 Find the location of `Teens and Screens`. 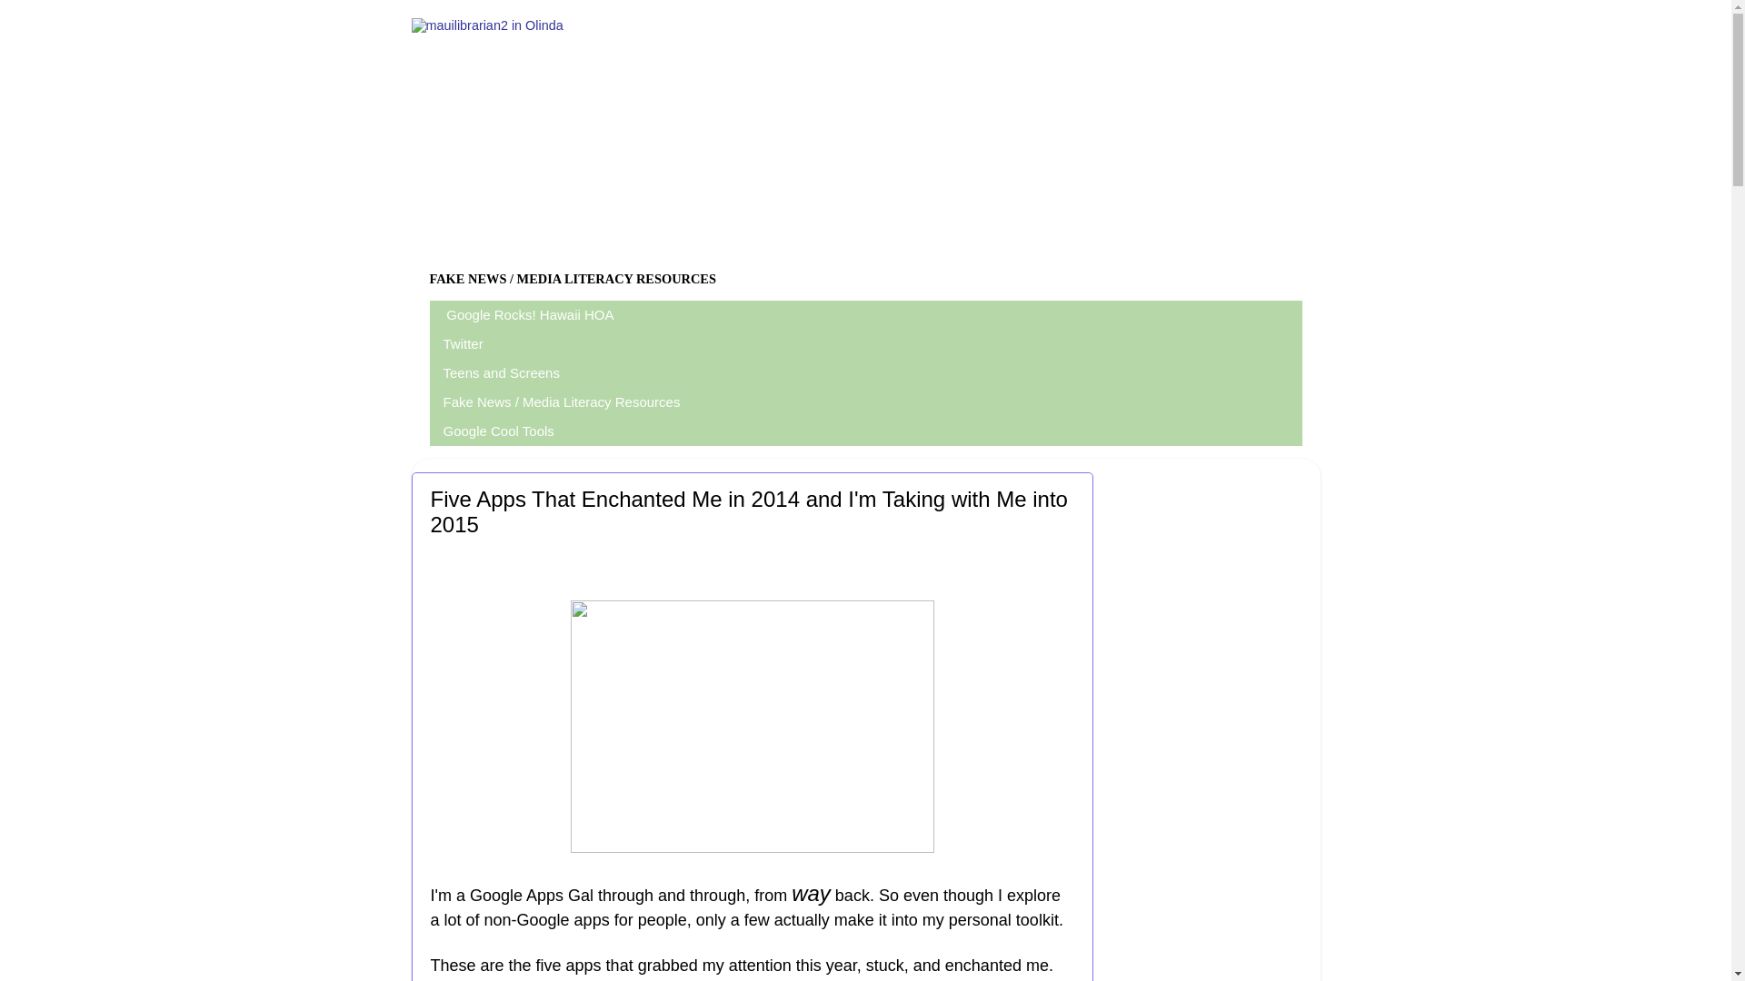

Teens and Screens is located at coordinates (502, 372).